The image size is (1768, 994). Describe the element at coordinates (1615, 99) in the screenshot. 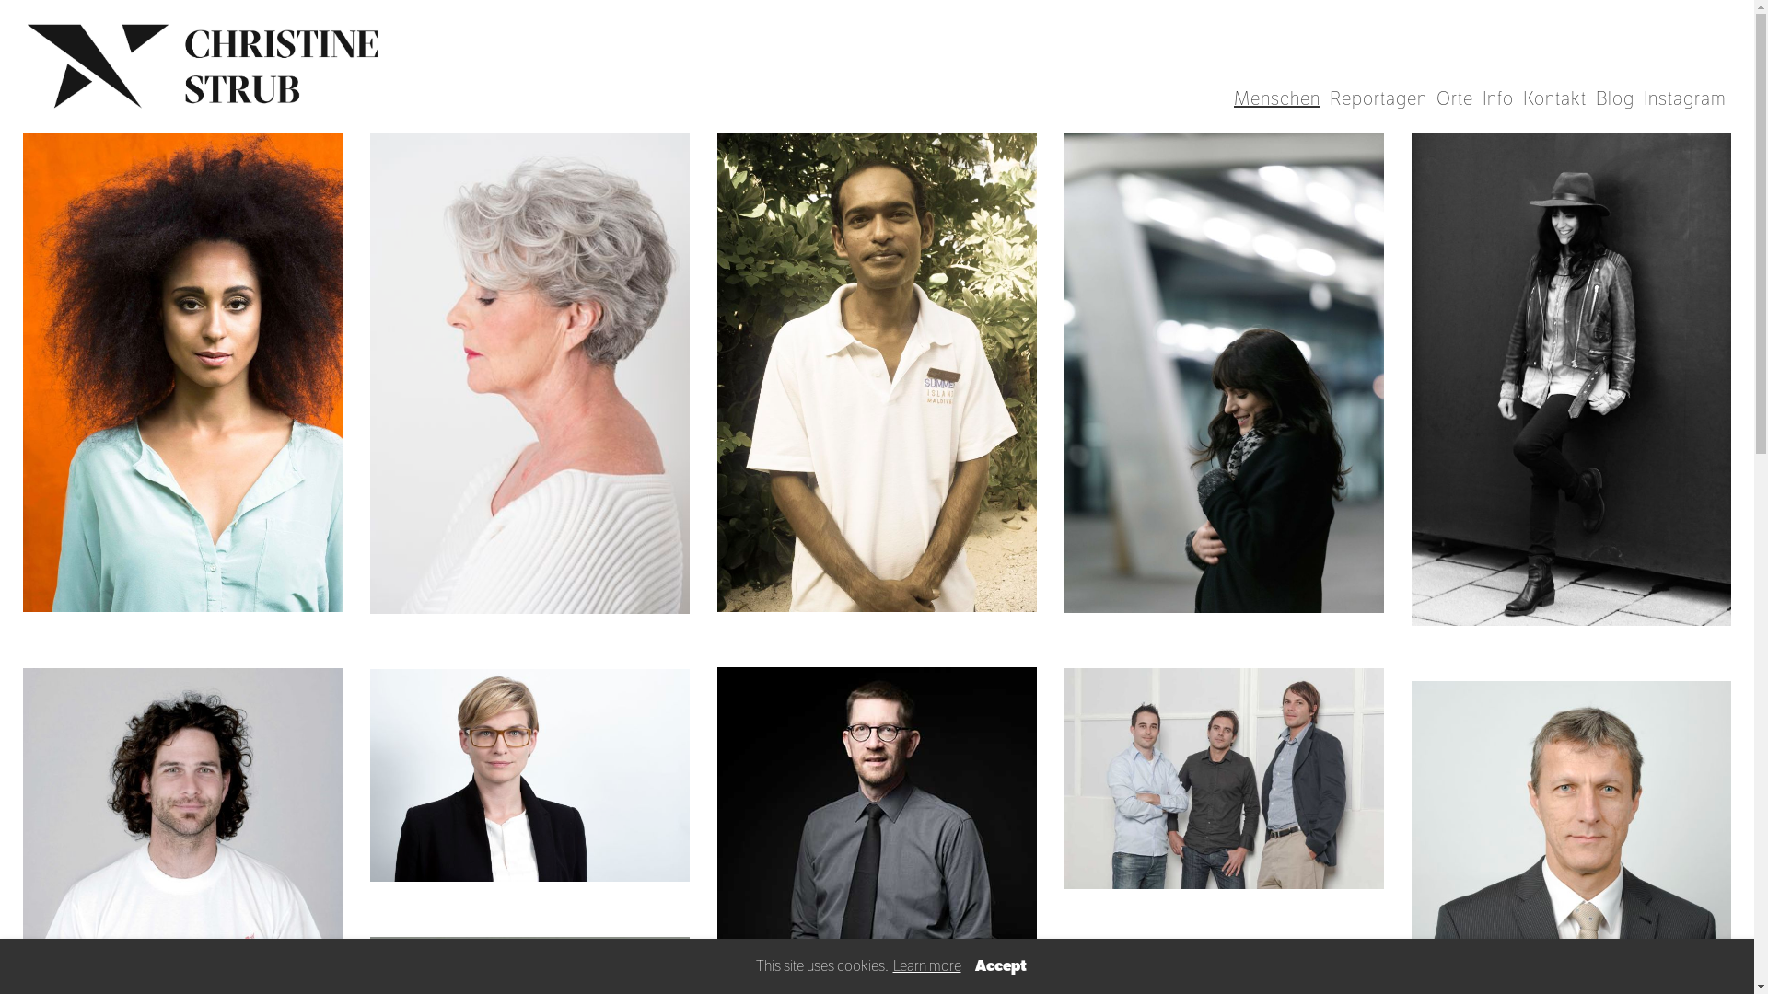

I see `Blog` at that location.